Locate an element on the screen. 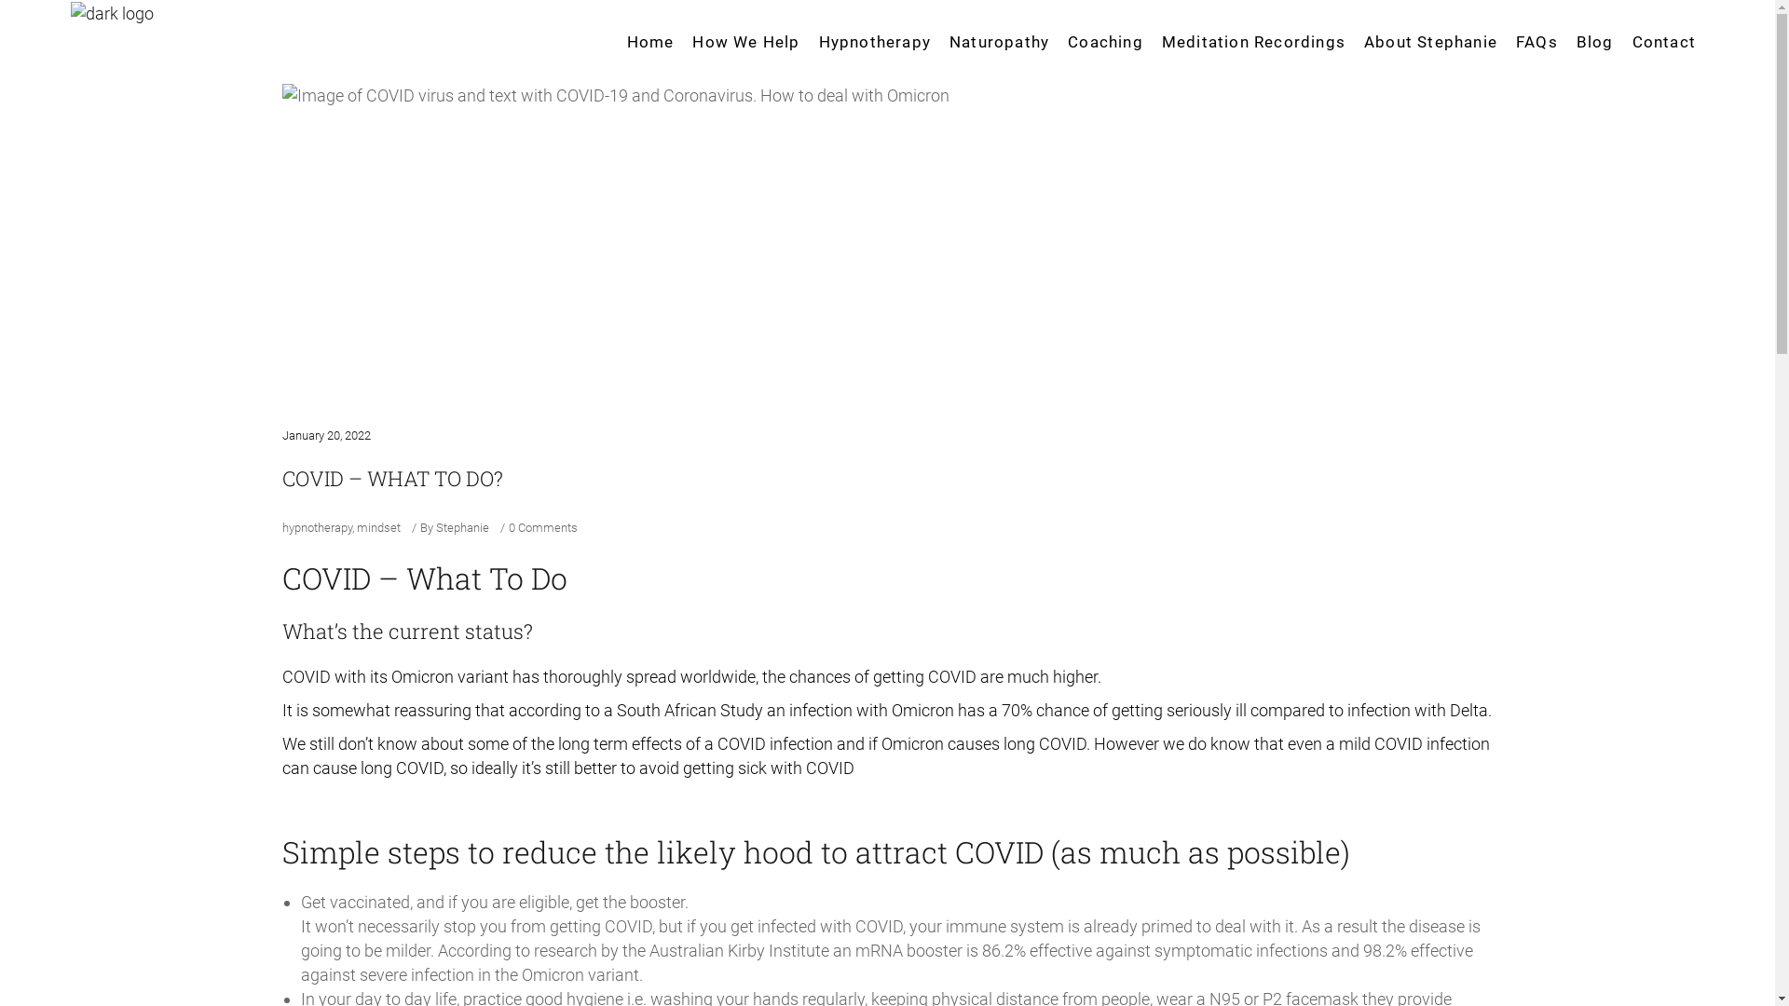 This screenshot has height=1006, width=1789. Hypnotherapy is located at coordinates (875, 42).